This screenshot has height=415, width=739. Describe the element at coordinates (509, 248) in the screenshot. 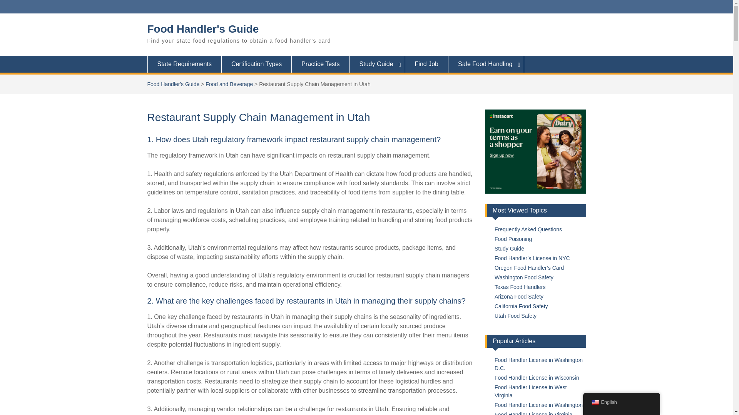

I see `Study Guide` at that location.